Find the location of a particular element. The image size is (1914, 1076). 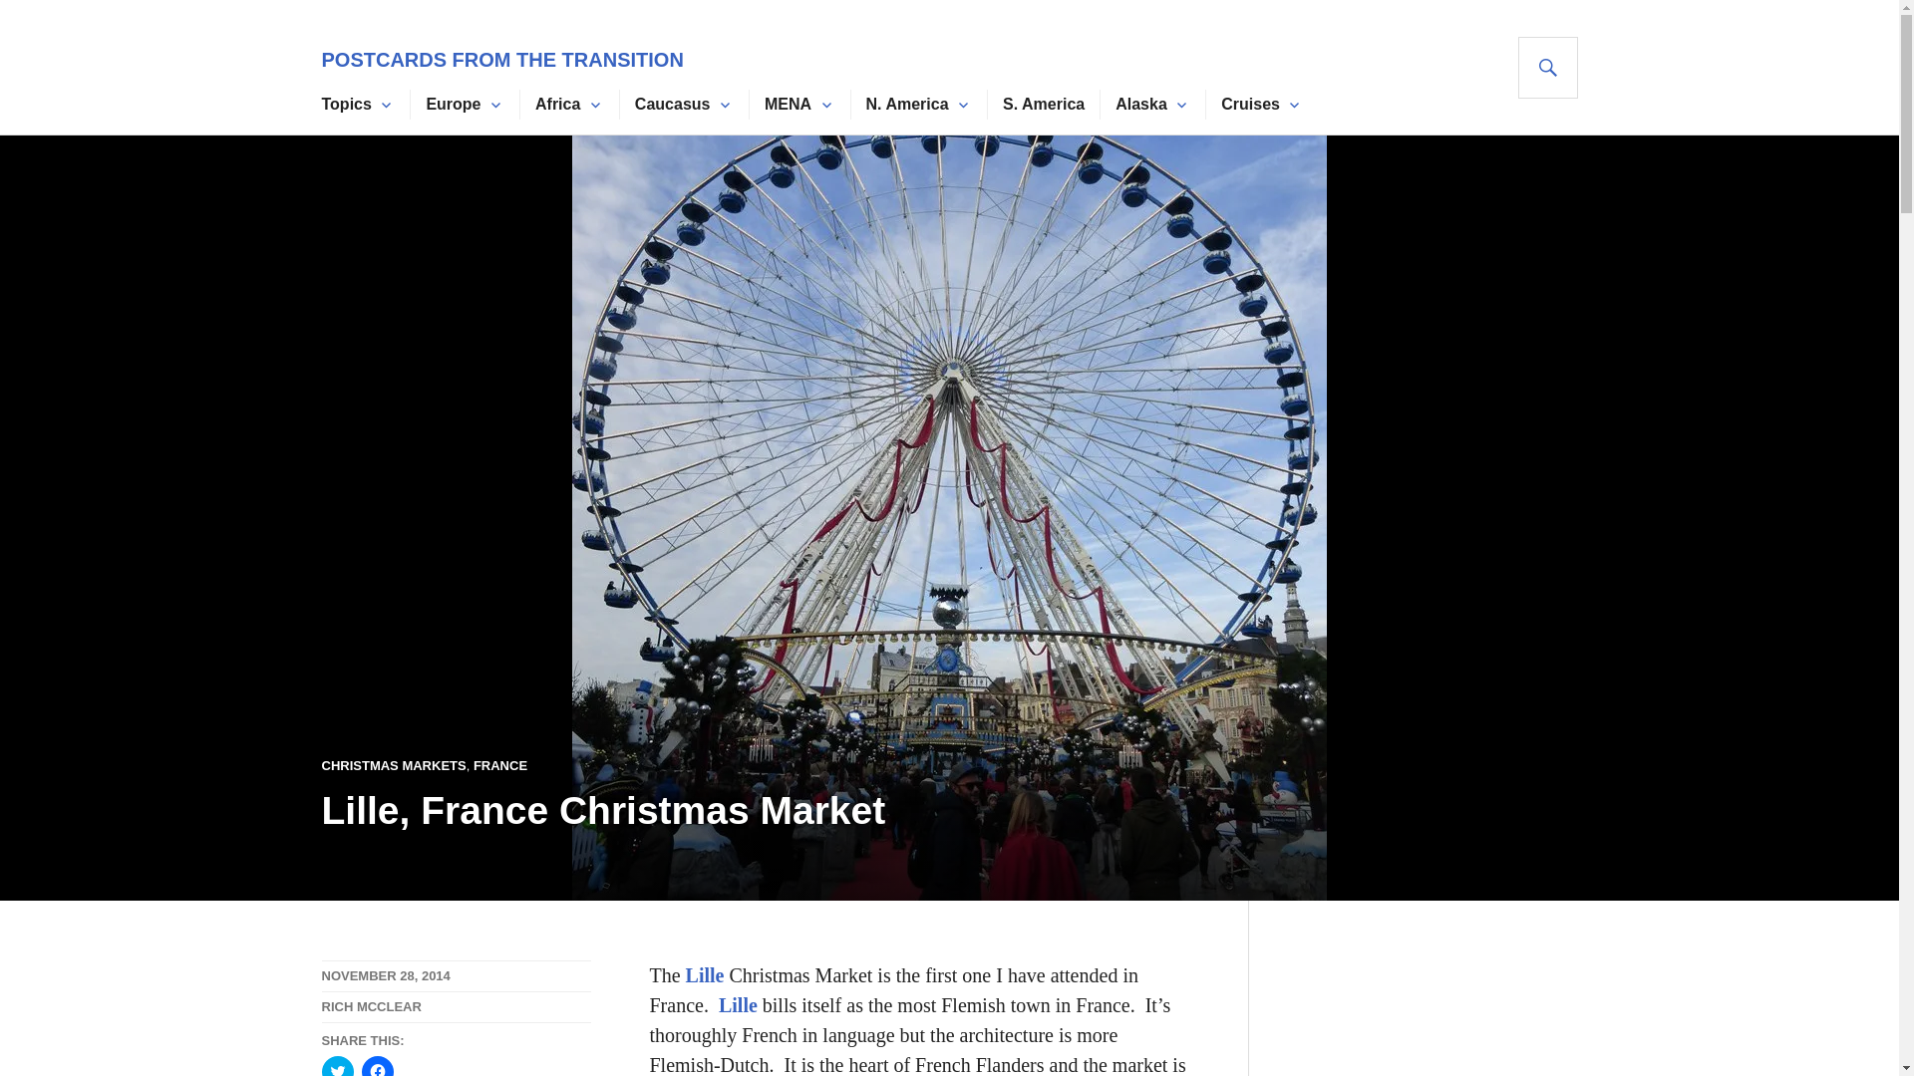

Europe is located at coordinates (453, 104).